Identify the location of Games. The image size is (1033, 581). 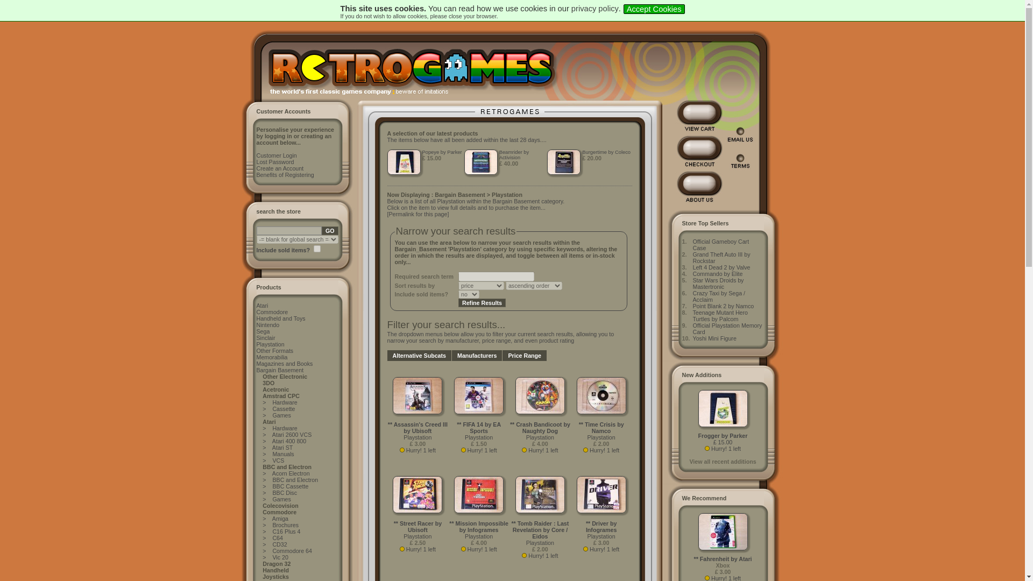
(281, 499).